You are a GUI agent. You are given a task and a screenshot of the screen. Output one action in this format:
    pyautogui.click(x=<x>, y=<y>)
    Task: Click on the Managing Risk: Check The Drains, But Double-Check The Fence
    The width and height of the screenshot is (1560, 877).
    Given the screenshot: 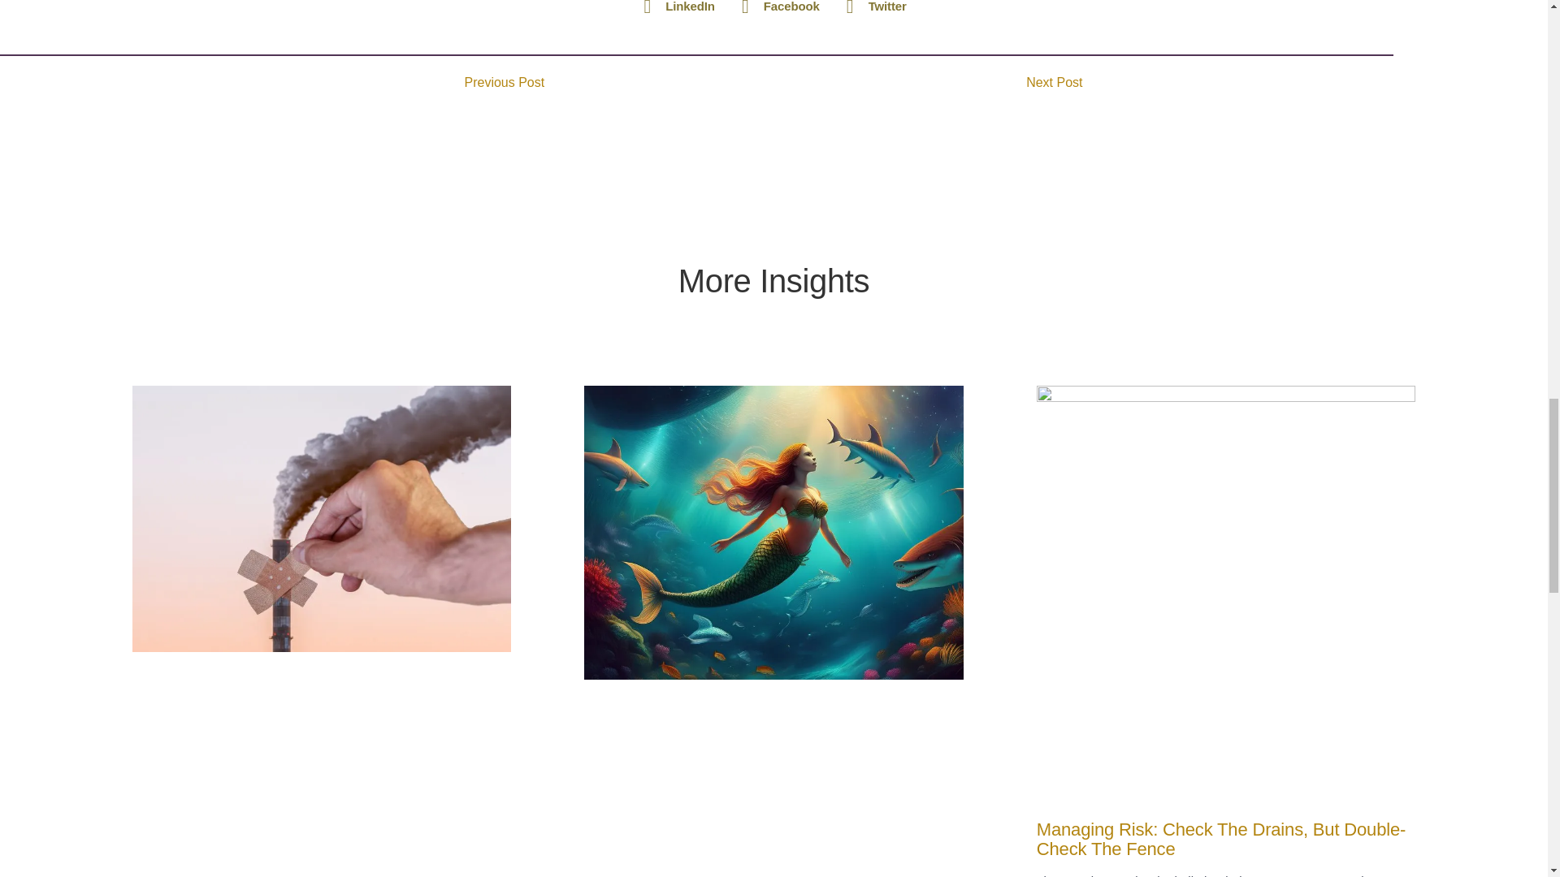 What is the action you would take?
    pyautogui.click(x=1220, y=839)
    